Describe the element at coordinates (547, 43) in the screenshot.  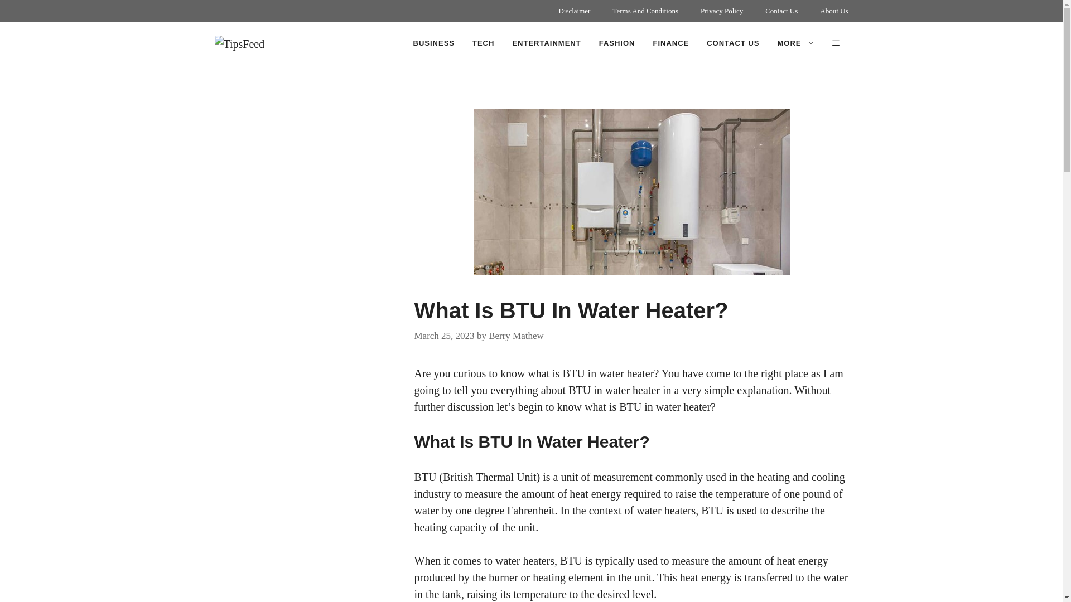
I see `ENTERTAINMENT` at that location.